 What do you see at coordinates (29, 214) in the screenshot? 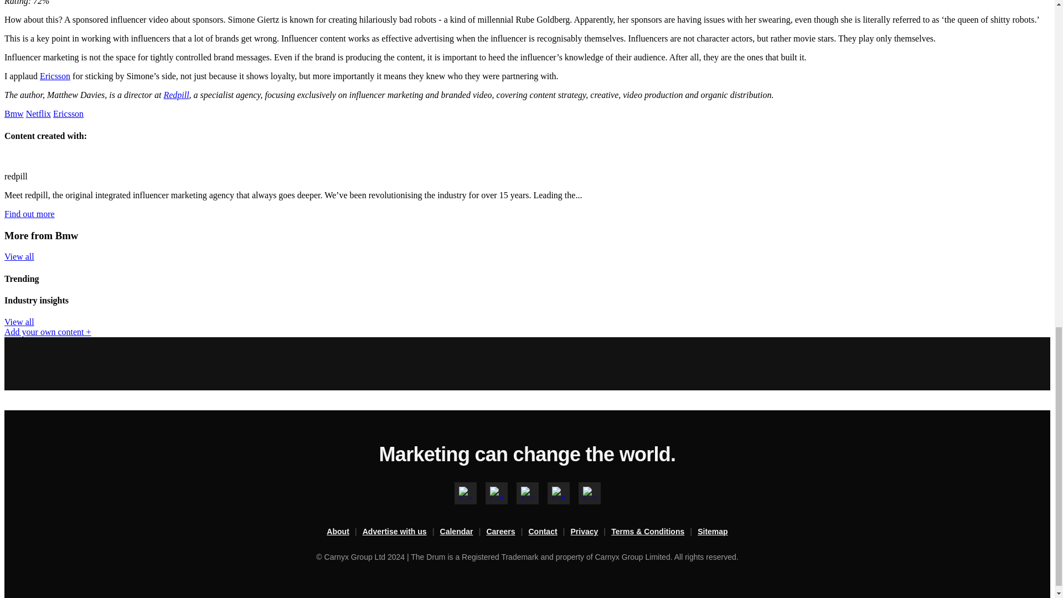
I see `Find out more` at bounding box center [29, 214].